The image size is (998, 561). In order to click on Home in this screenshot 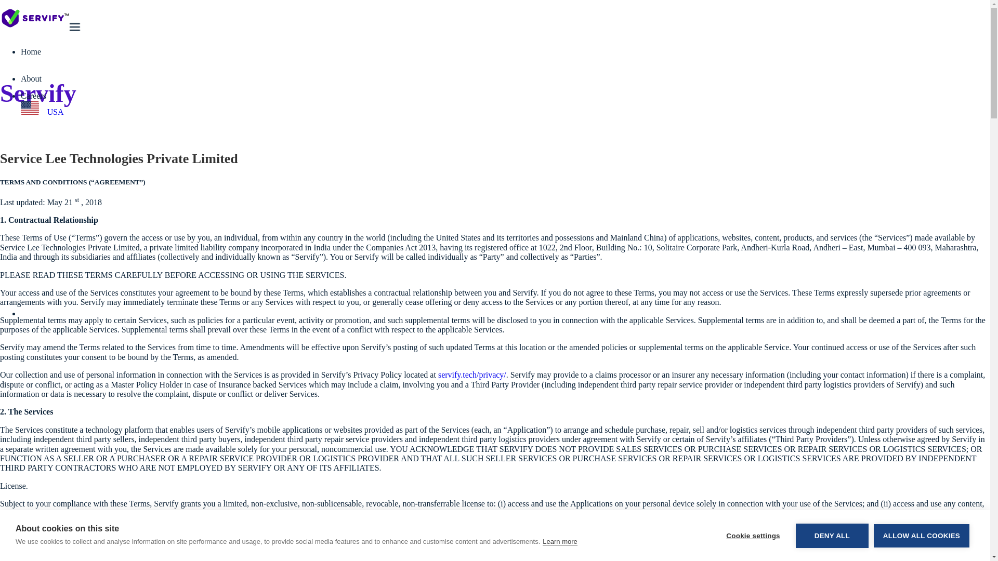, I will do `click(31, 51)`.